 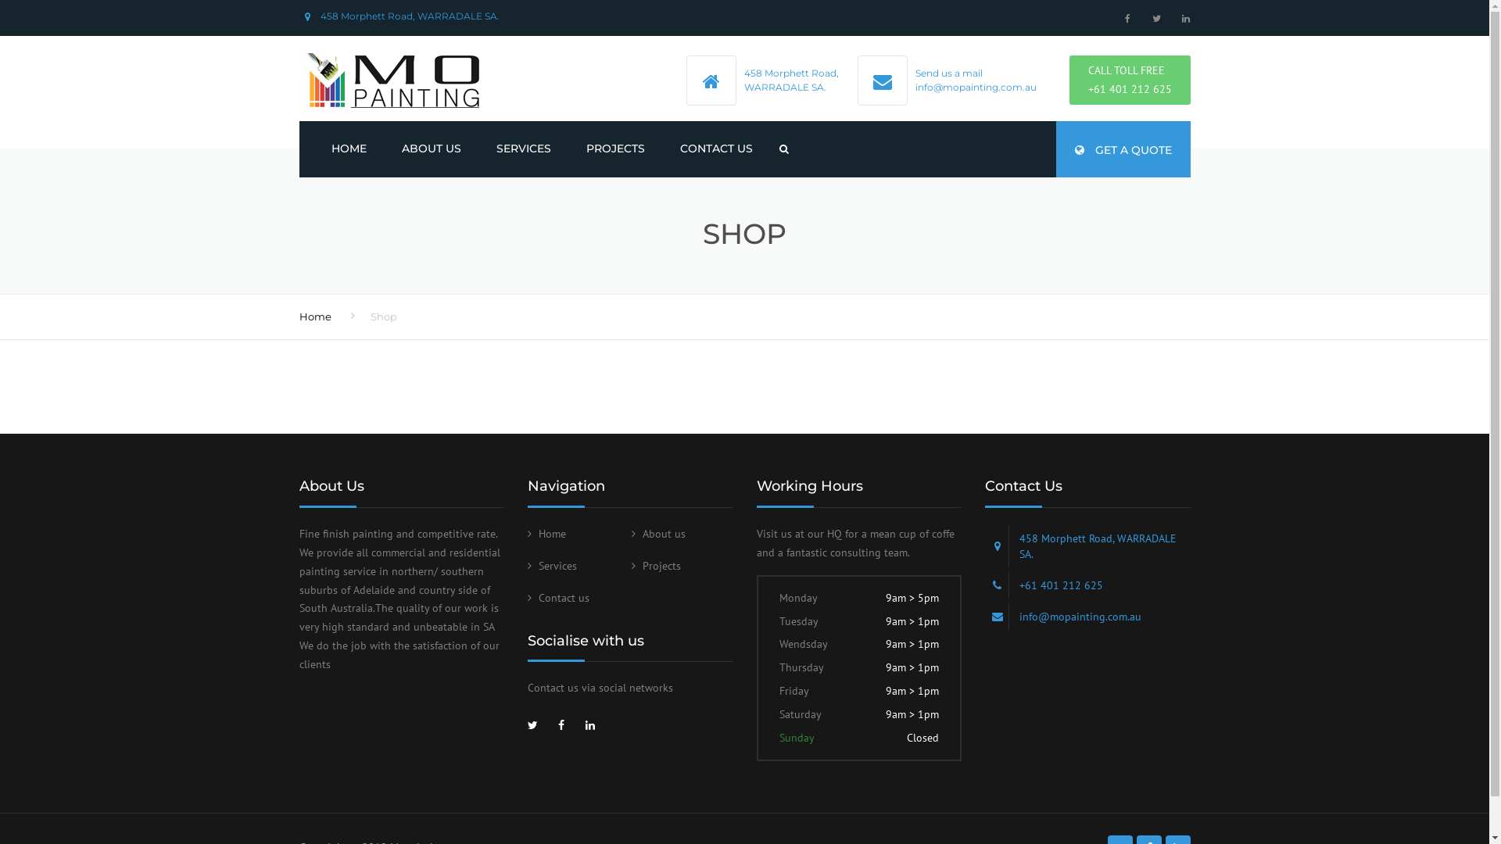 I want to click on +61 401 212 625, so click(x=1130, y=88).